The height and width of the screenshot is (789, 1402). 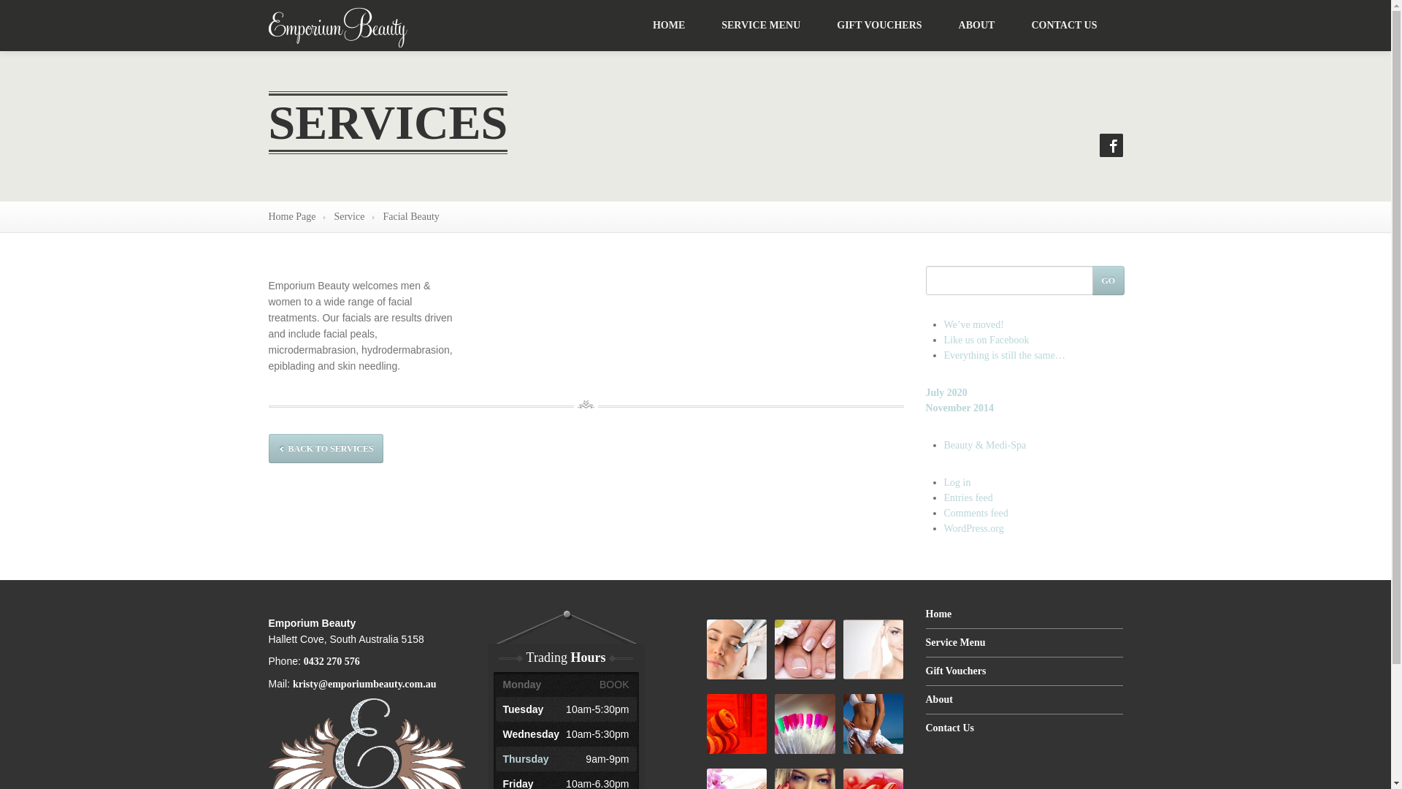 I want to click on BACK TO SERVICES, so click(x=326, y=449).